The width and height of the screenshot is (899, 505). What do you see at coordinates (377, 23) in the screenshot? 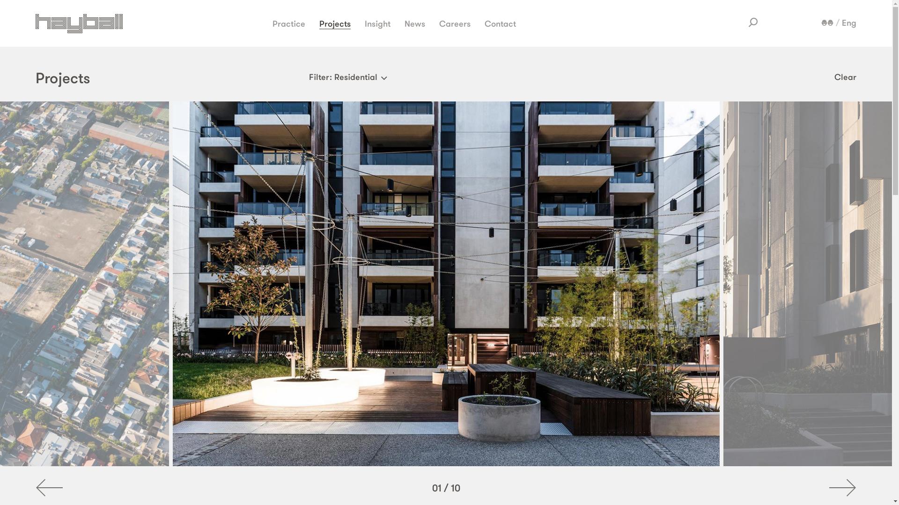
I see `Insight` at bounding box center [377, 23].